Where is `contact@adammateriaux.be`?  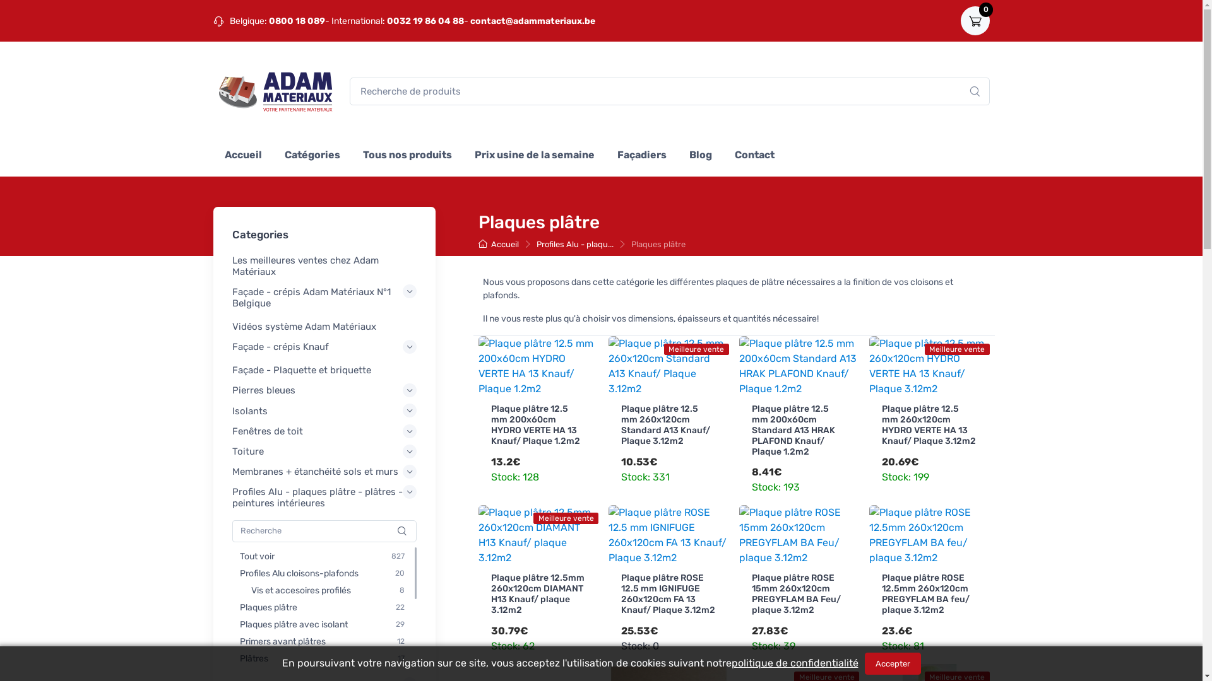 contact@adammateriaux.be is located at coordinates (532, 20).